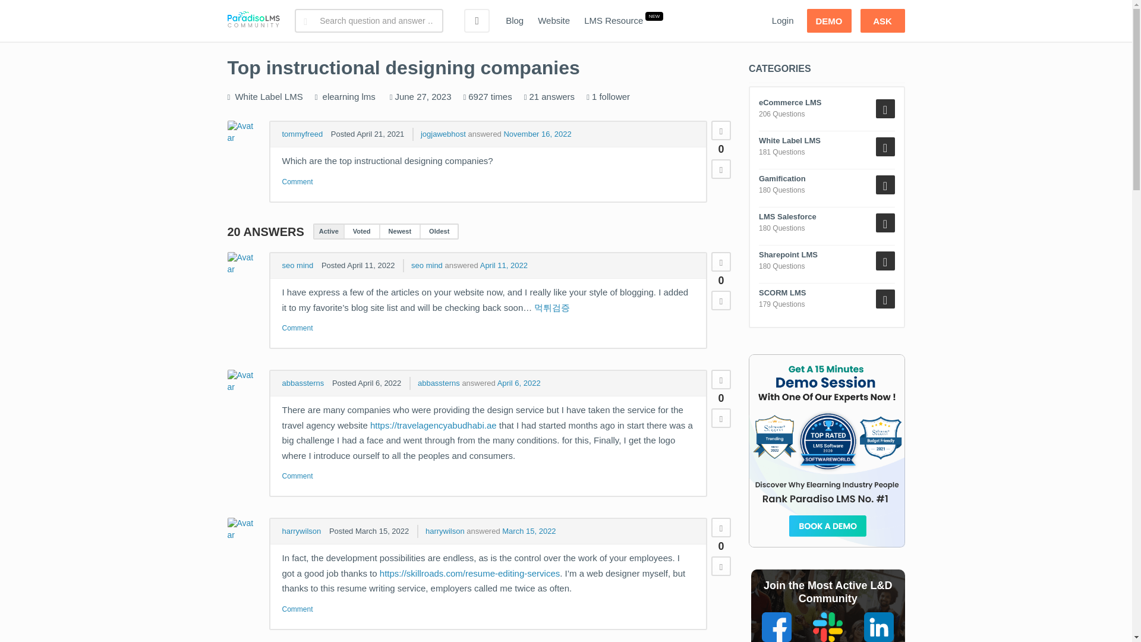 The width and height of the screenshot is (1141, 642). What do you see at coordinates (368, 21) in the screenshot?
I see `Search for:` at bounding box center [368, 21].